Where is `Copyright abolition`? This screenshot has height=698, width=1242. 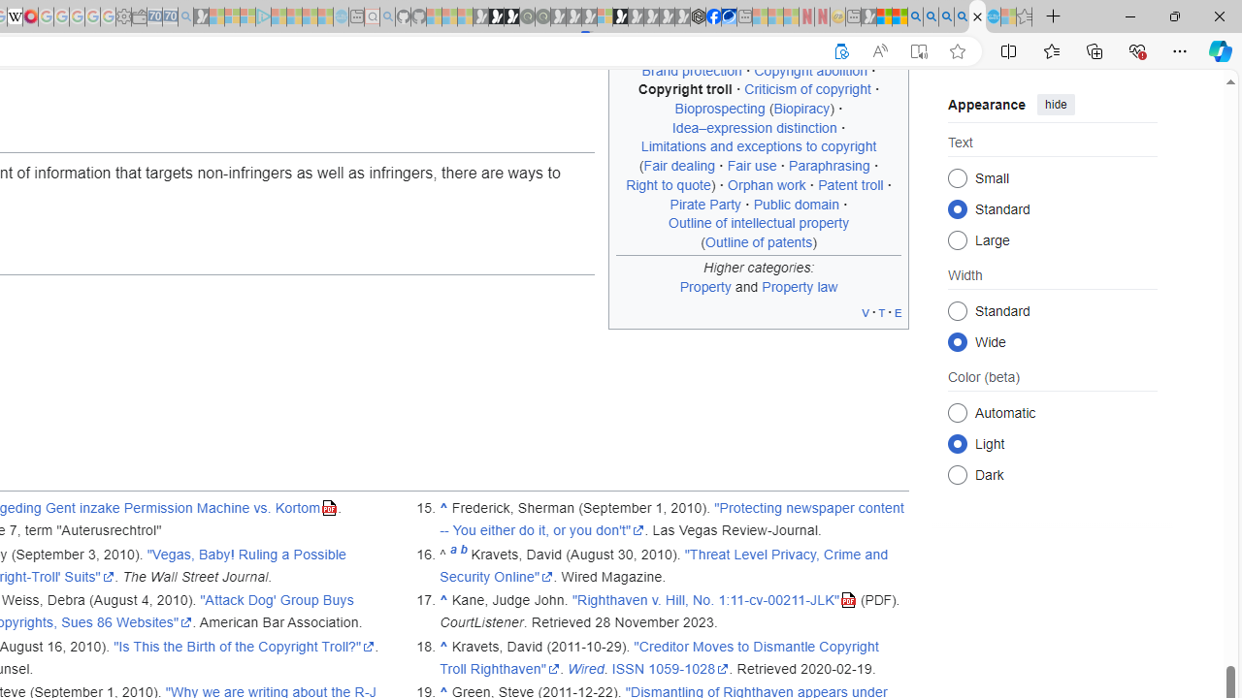
Copyright abolition is located at coordinates (810, 70).